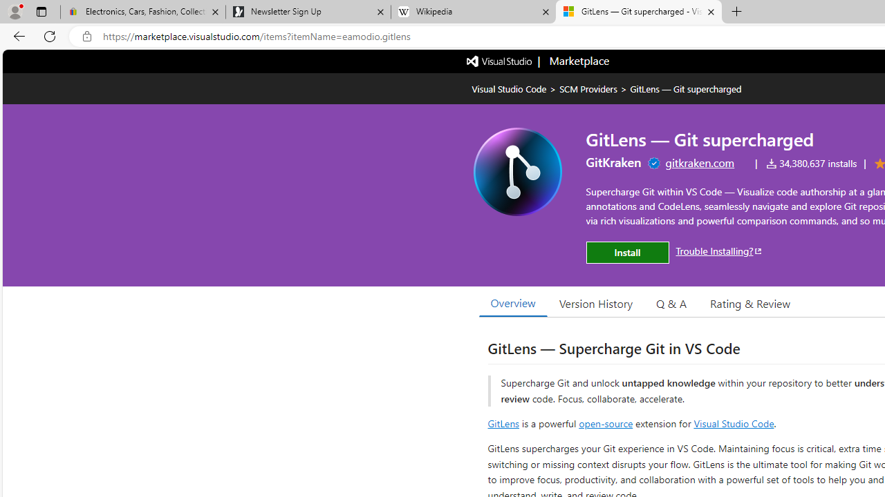  I want to click on Visual Studio logo, so click(500, 60).